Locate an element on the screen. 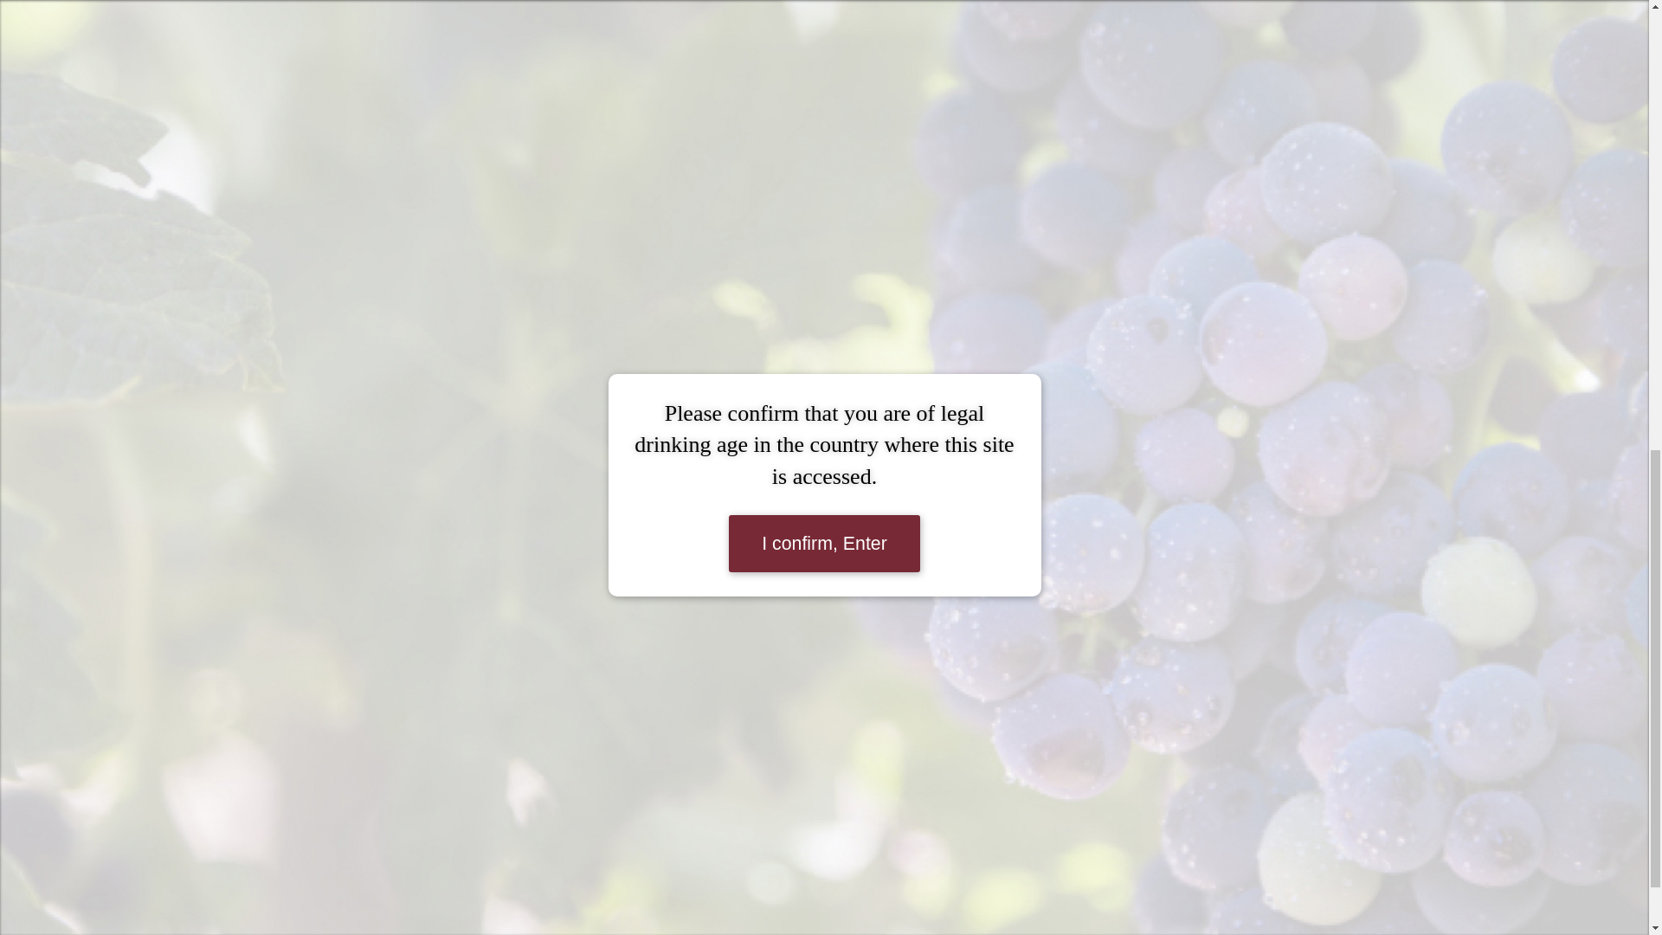 The image size is (1662, 935). Distributors is located at coordinates (701, 904).